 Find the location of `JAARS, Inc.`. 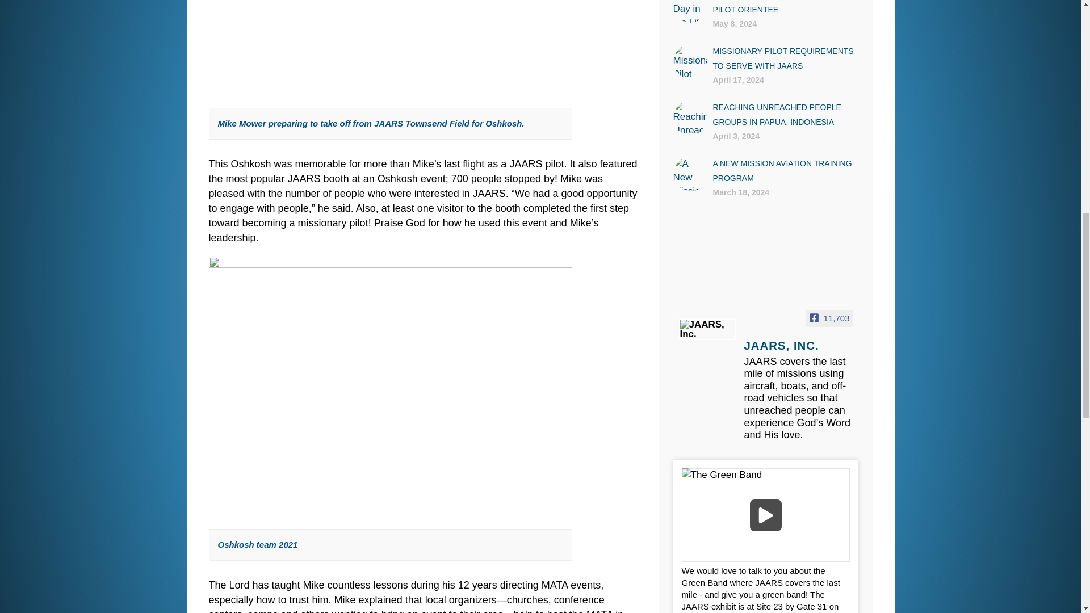

JAARS, Inc. is located at coordinates (707, 329).